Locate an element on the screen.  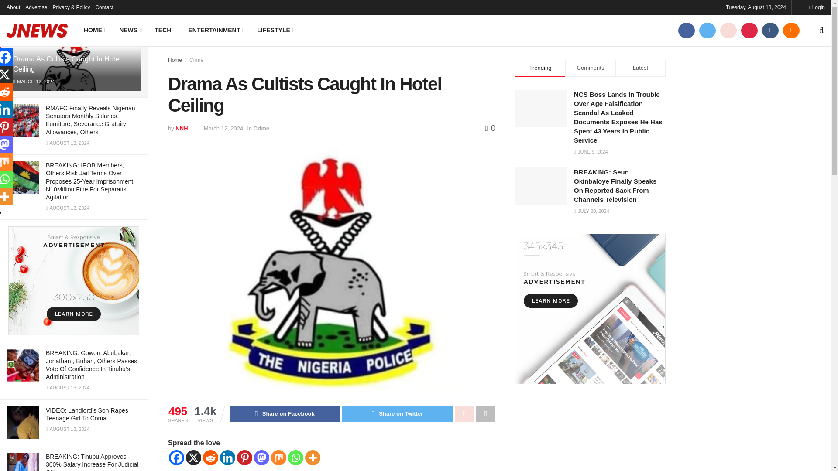
Mastodon is located at coordinates (261, 458).